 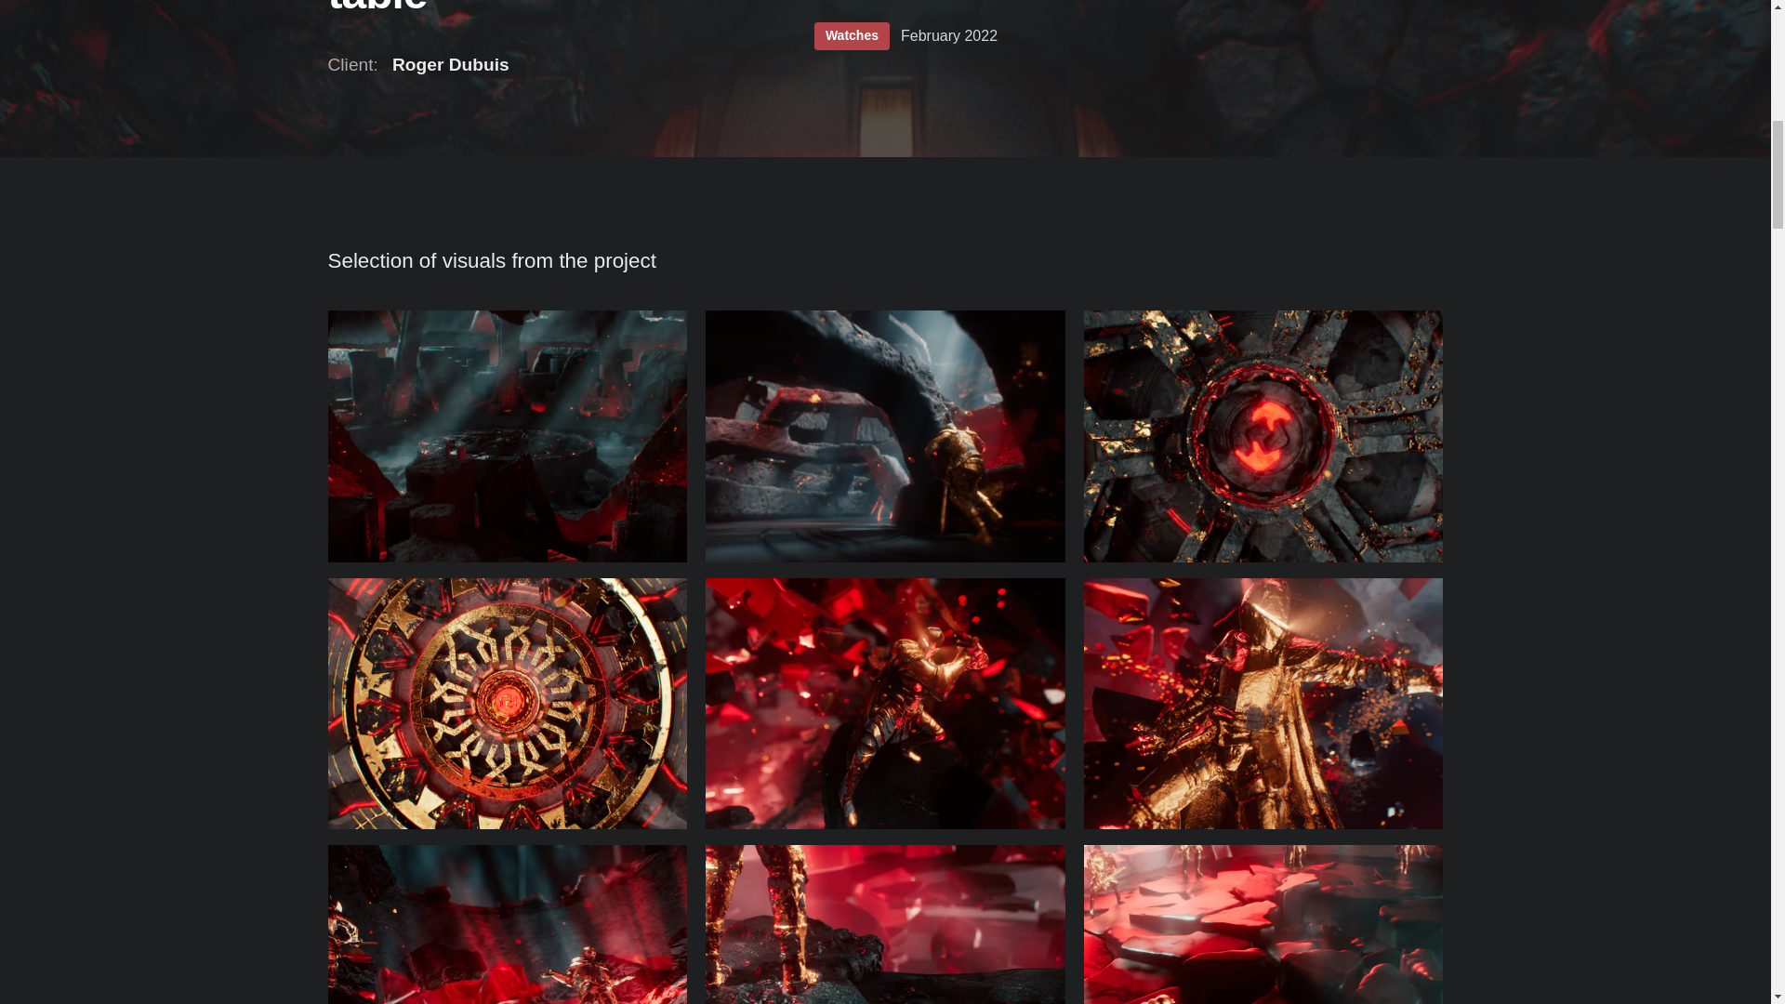 I want to click on Enlarge Image, so click(x=885, y=705).